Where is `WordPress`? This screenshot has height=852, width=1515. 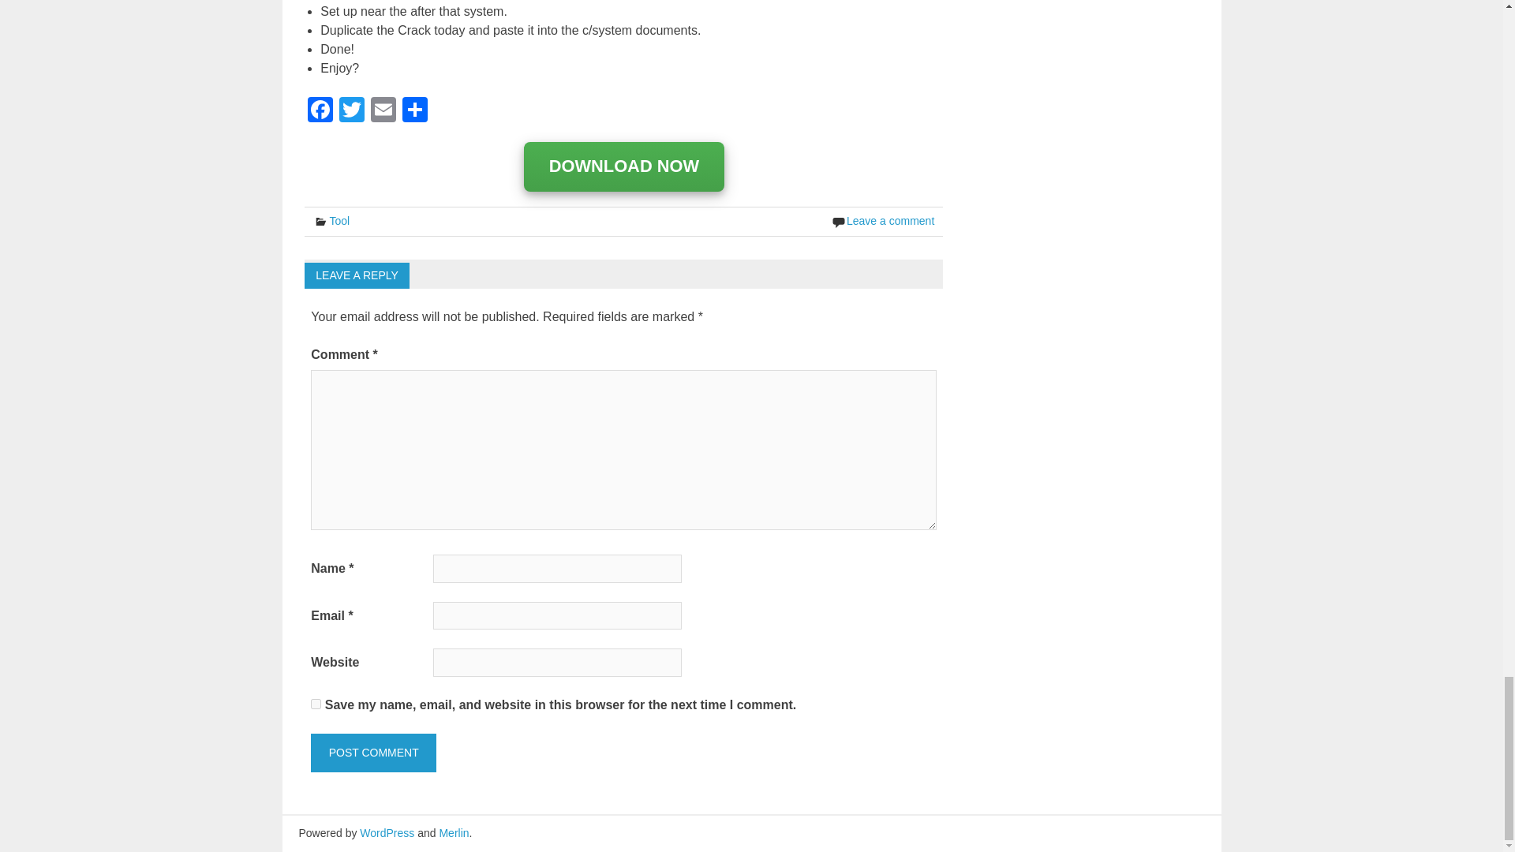 WordPress is located at coordinates (387, 832).